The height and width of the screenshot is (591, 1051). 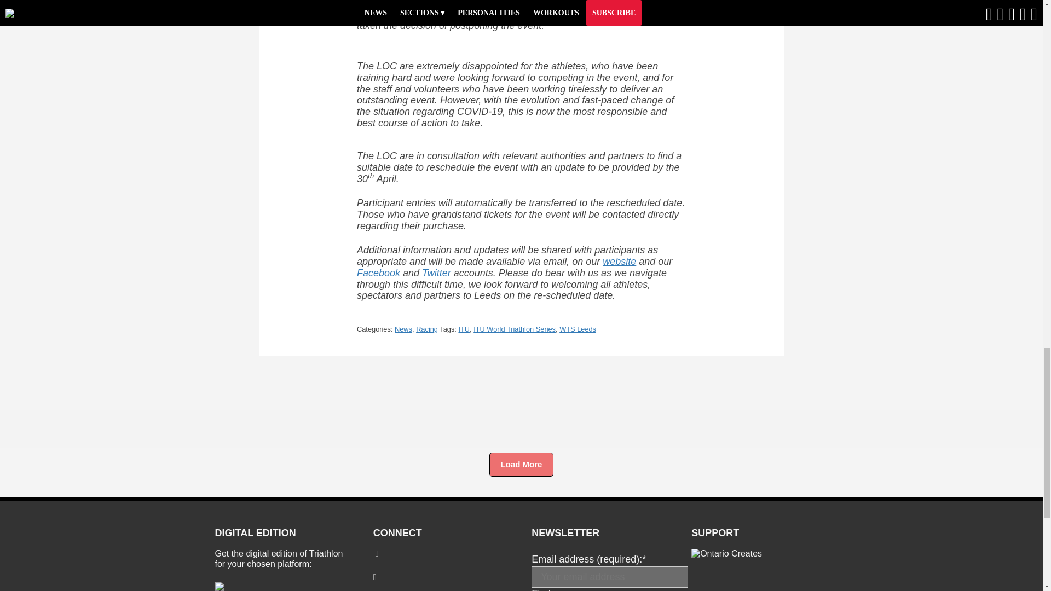 I want to click on Facebook, so click(x=379, y=273).